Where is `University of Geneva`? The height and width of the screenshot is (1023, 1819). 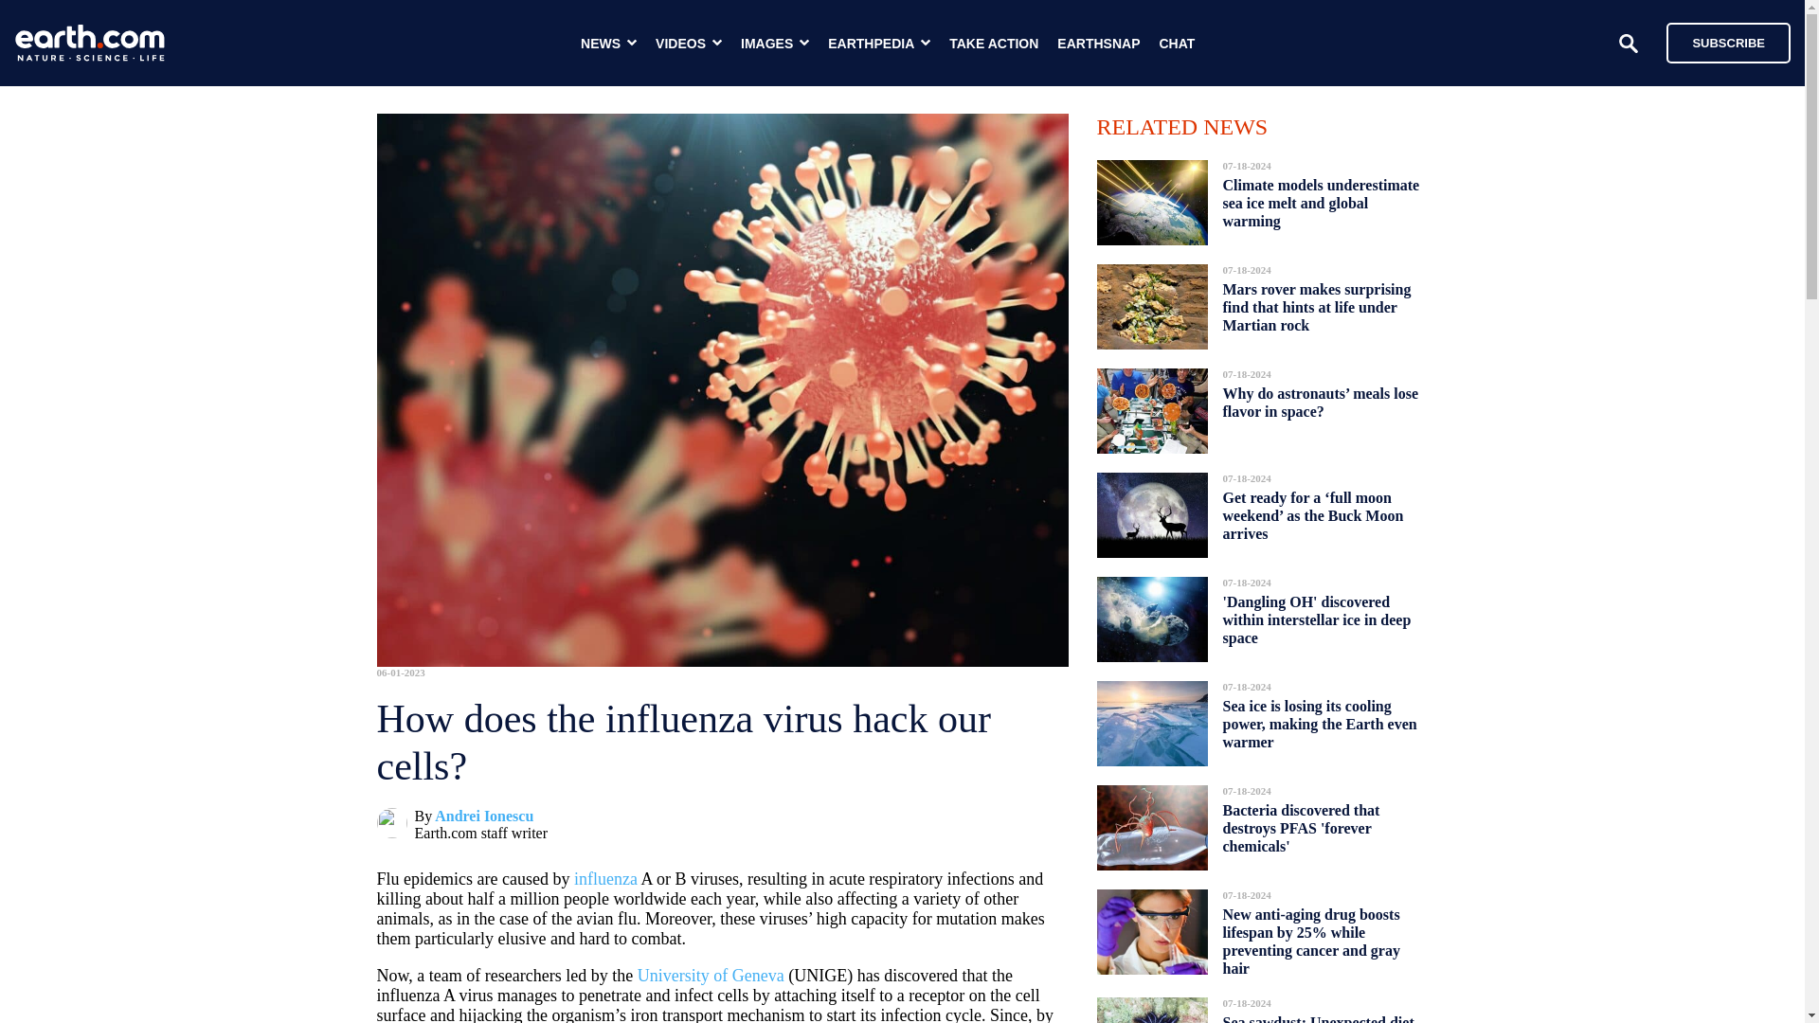 University of Geneva is located at coordinates (711, 976).